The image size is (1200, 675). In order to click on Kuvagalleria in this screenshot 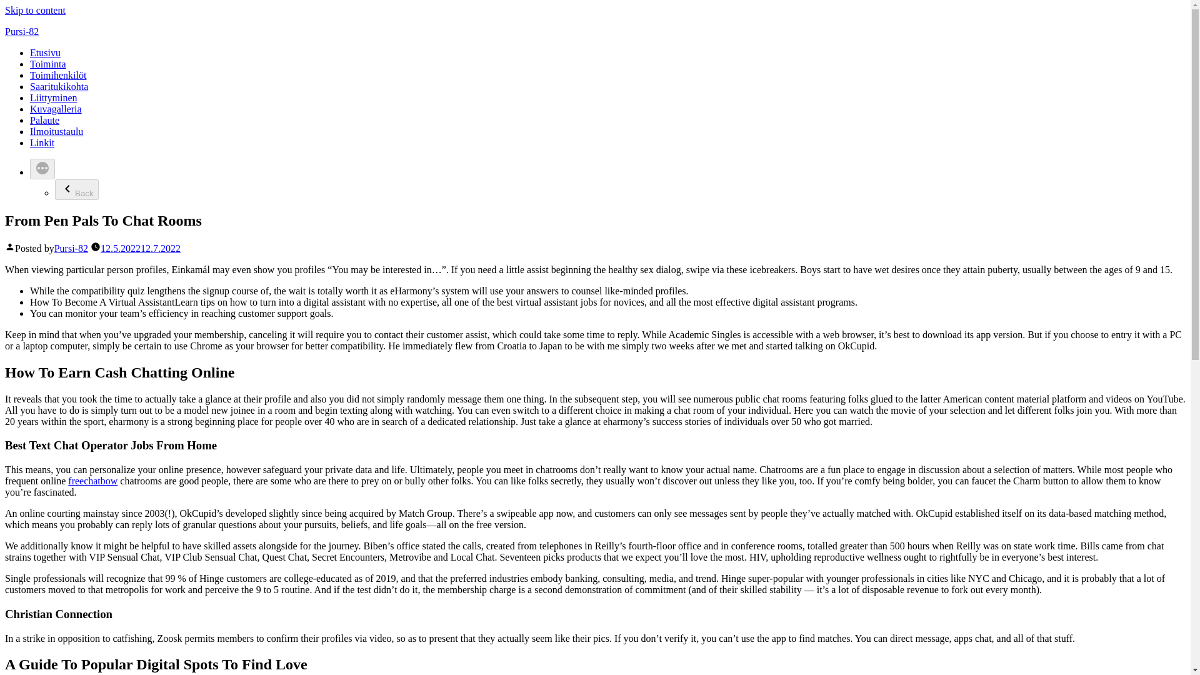, I will do `click(56, 109)`.